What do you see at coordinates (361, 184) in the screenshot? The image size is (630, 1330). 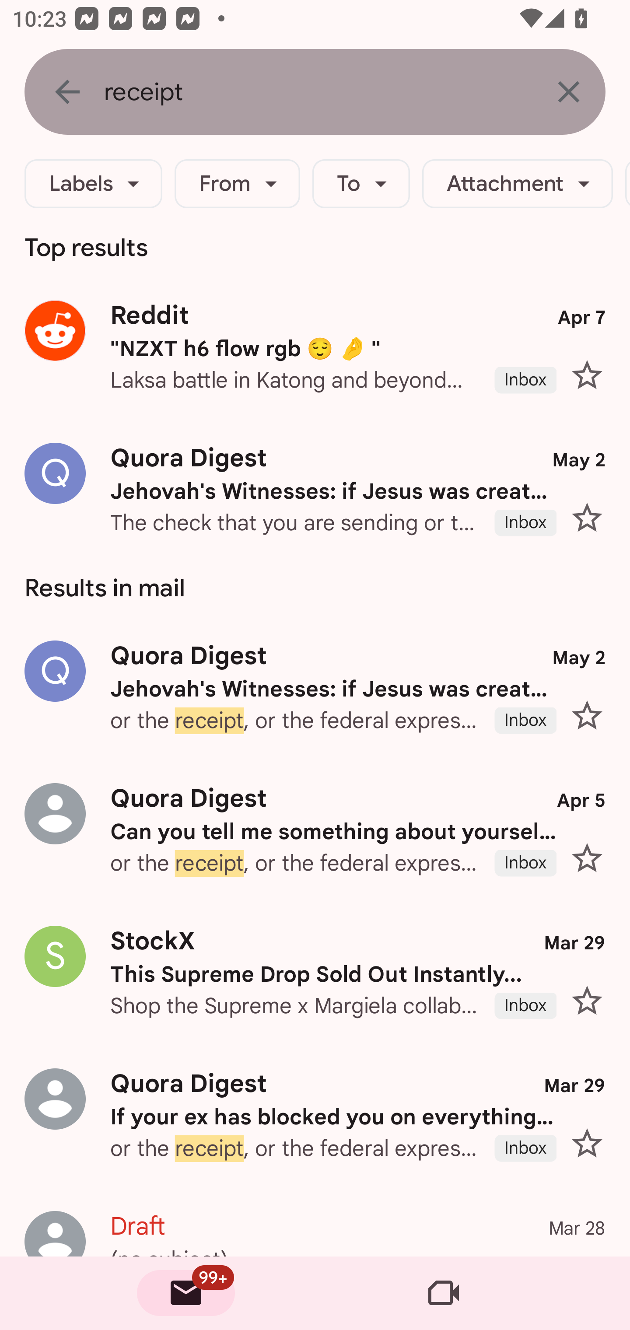 I see `To` at bounding box center [361, 184].